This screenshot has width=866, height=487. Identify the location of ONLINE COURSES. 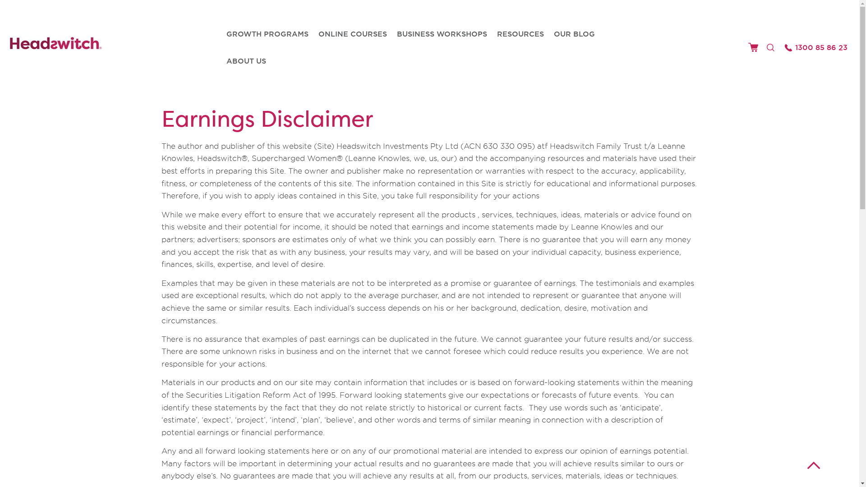
(353, 34).